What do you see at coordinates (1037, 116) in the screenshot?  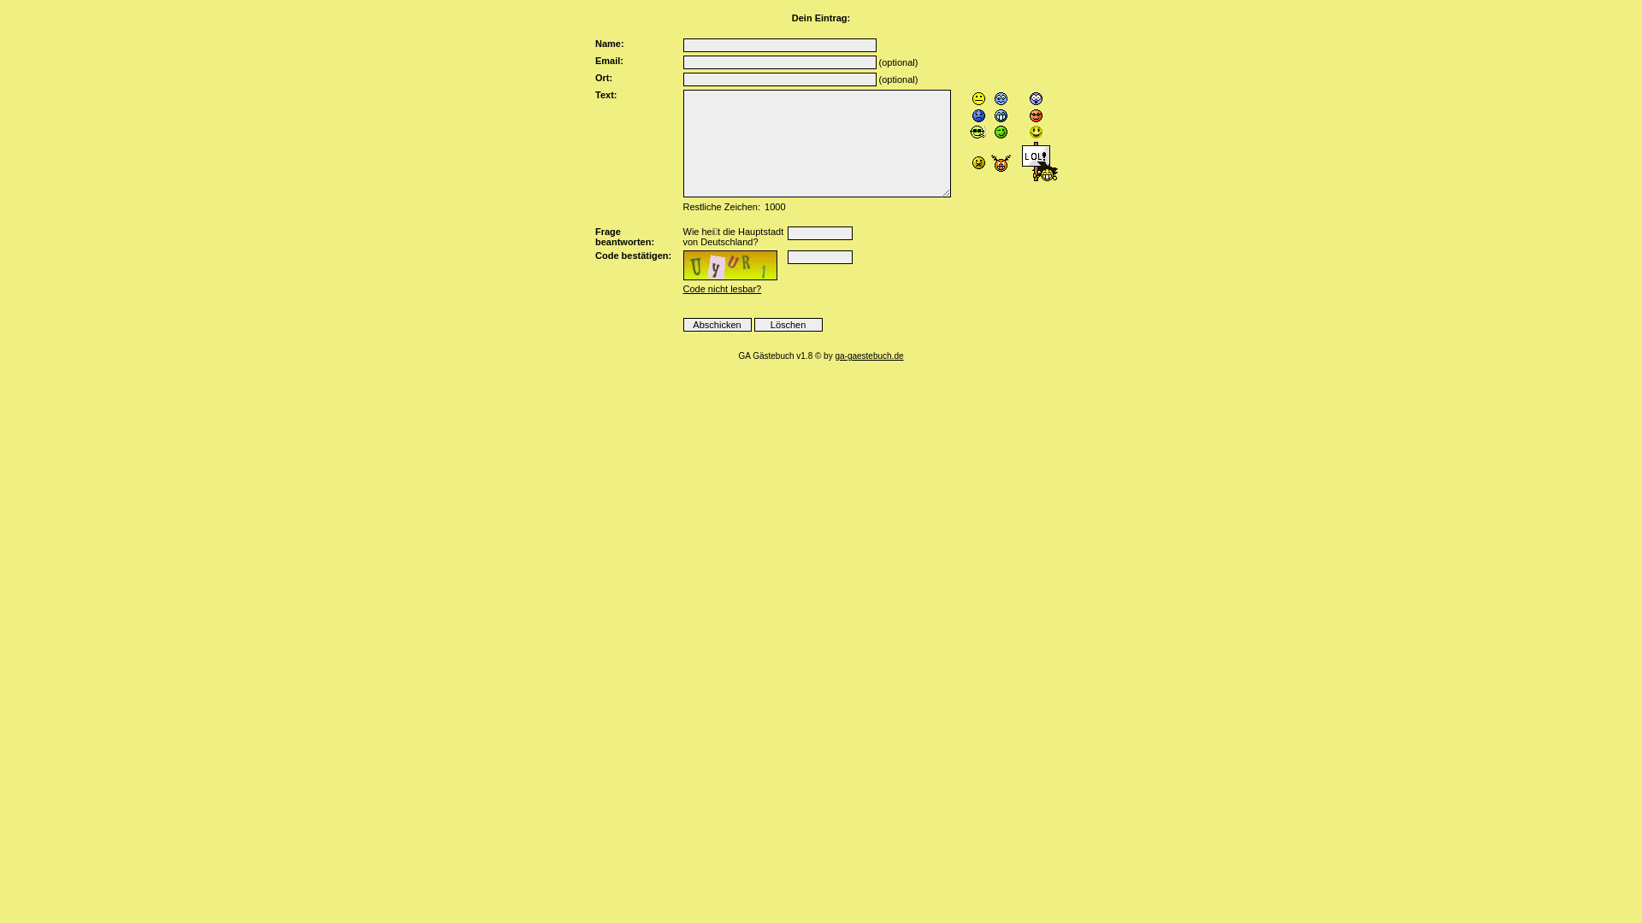 I see `8-)` at bounding box center [1037, 116].